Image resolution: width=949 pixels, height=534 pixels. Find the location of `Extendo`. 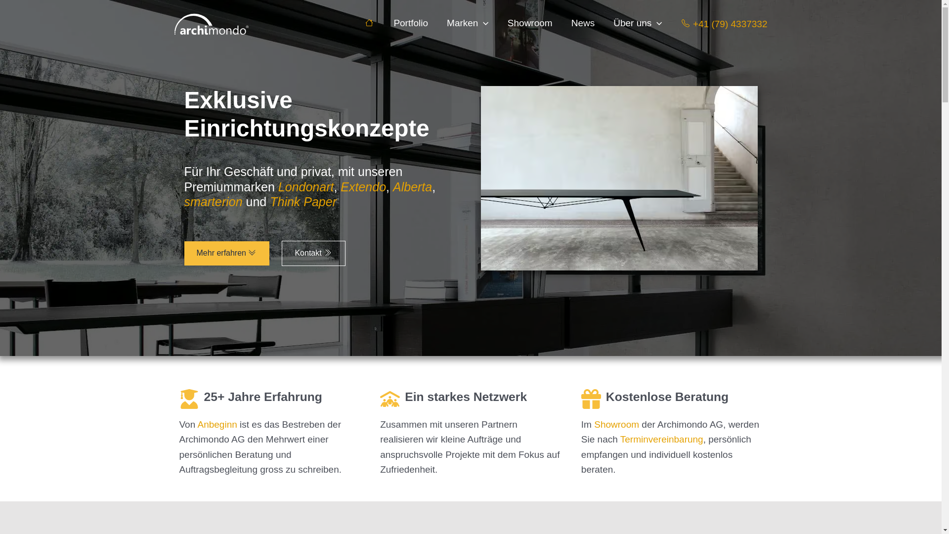

Extendo is located at coordinates (363, 187).